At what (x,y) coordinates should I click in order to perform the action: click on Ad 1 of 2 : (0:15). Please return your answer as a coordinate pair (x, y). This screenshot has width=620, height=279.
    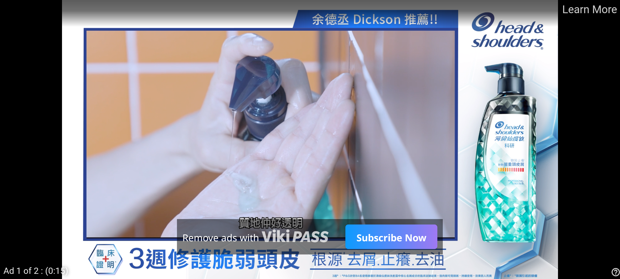
    Looking at the image, I should click on (36, 270).